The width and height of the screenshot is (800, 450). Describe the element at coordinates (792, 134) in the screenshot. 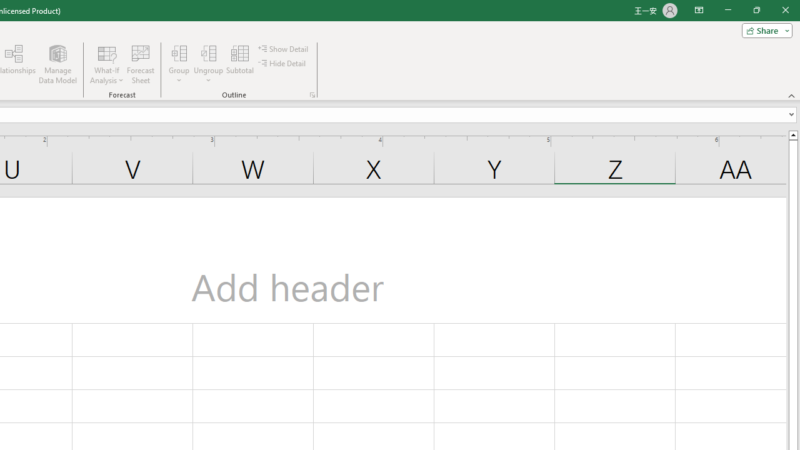

I see `Line up` at that location.